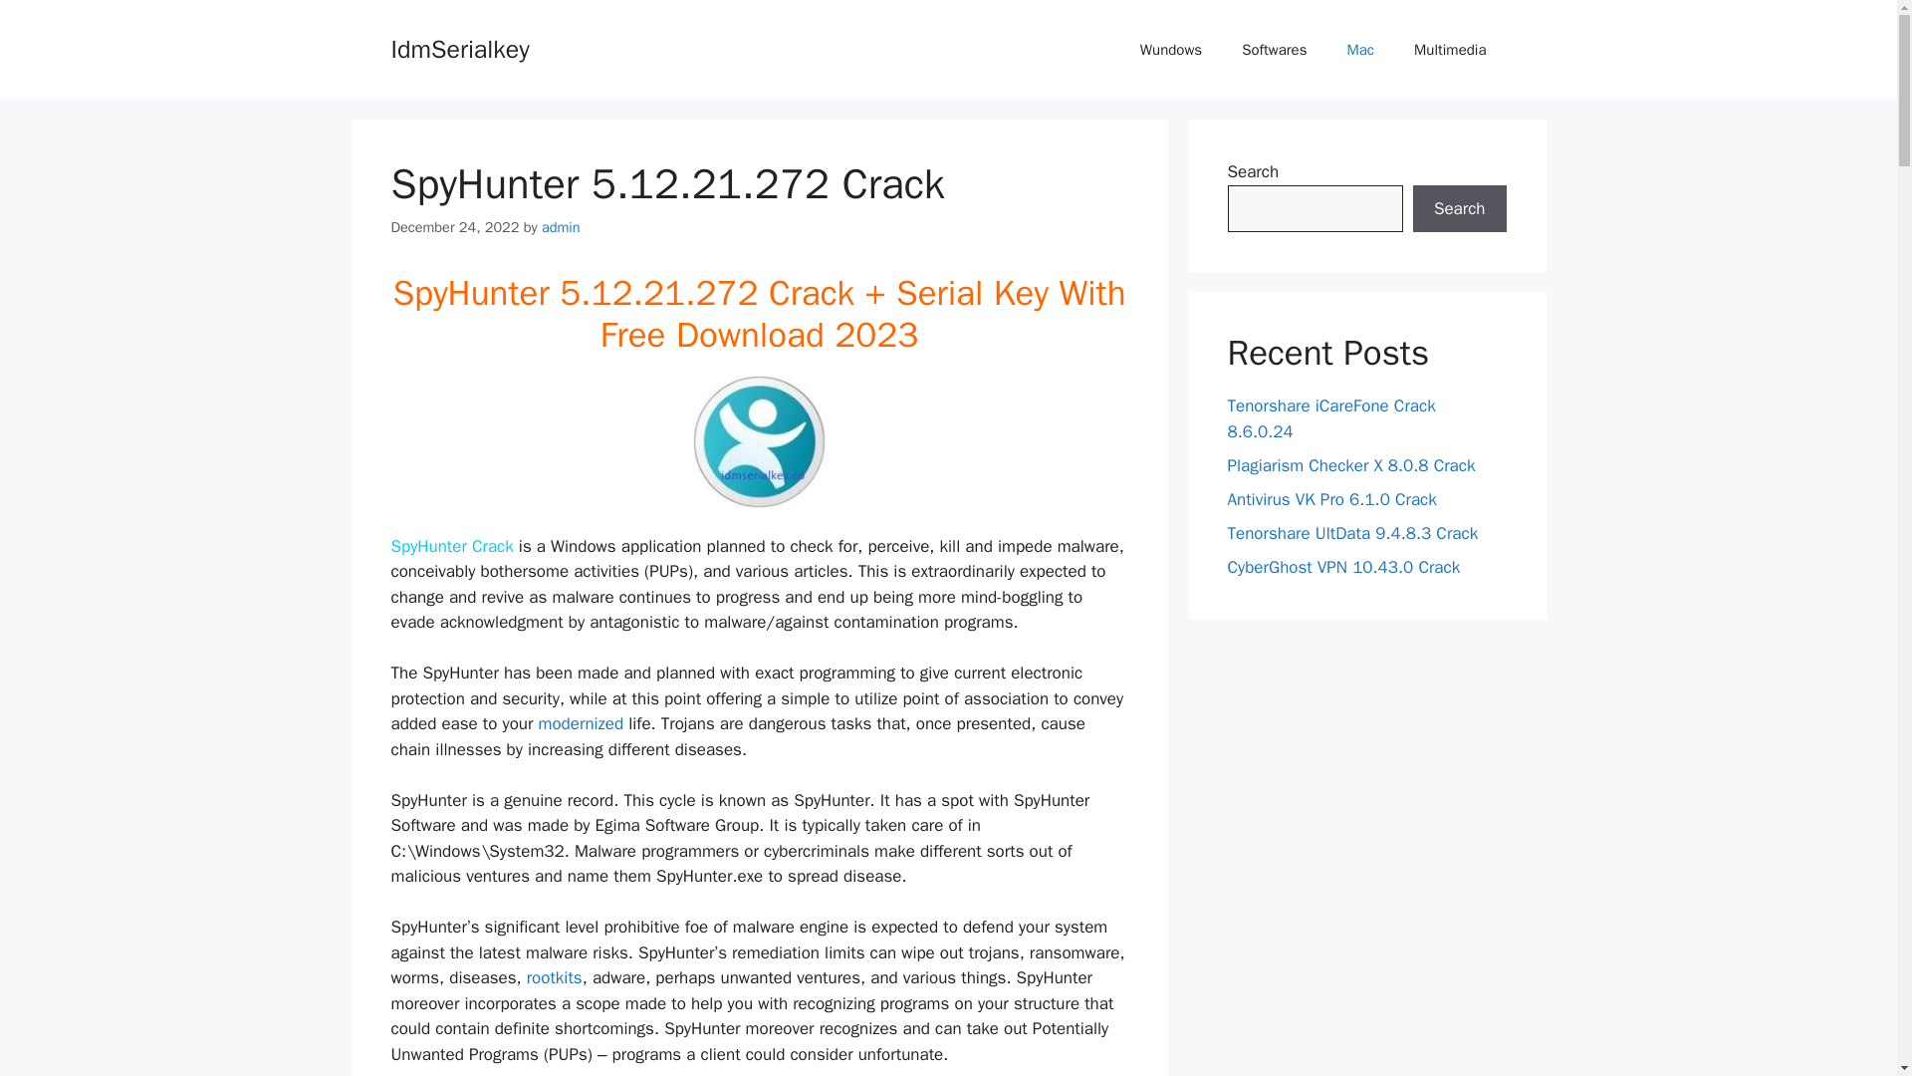  Describe the element at coordinates (1171, 50) in the screenshot. I see `Wundows` at that location.